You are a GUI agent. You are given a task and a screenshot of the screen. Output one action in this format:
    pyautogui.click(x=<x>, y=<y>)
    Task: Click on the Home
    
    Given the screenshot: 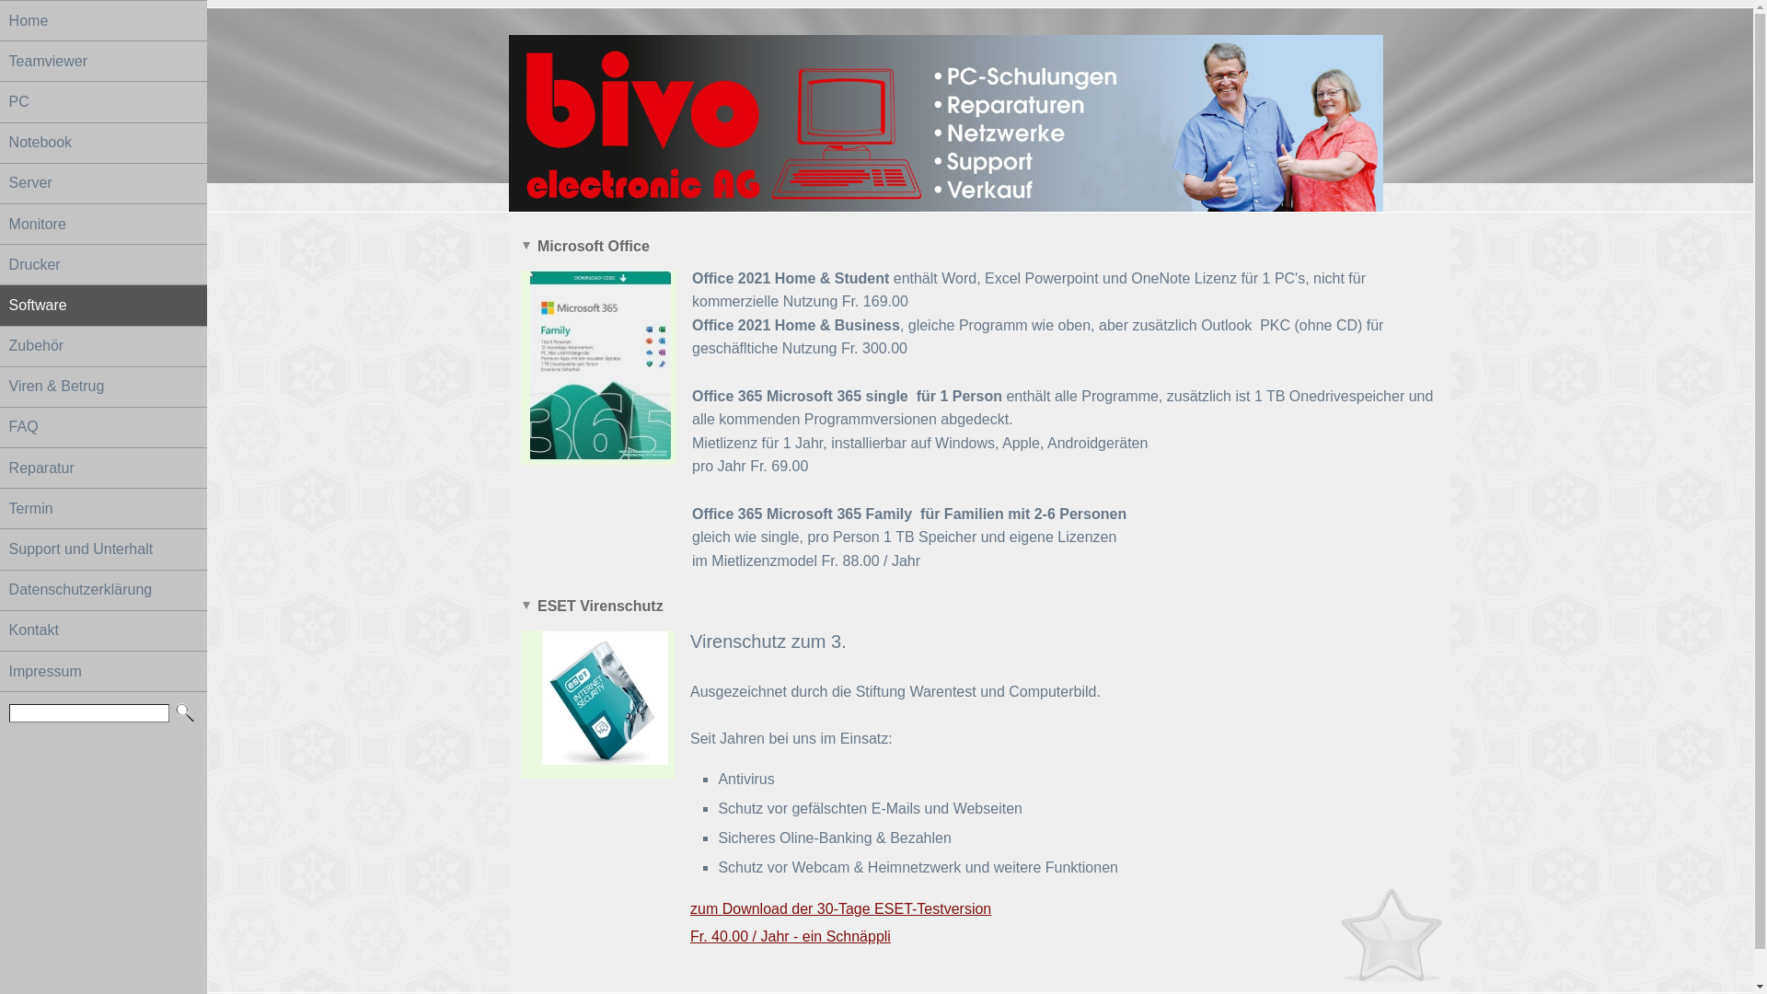 What is the action you would take?
    pyautogui.click(x=103, y=20)
    